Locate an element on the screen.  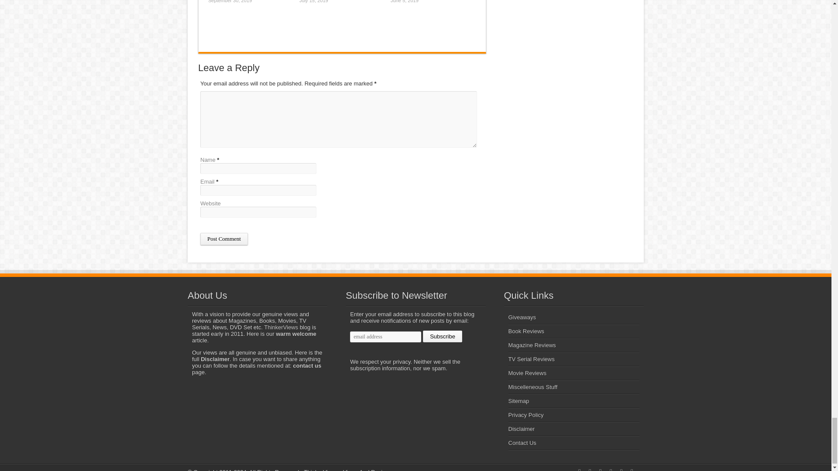
Post Comment is located at coordinates (224, 239).